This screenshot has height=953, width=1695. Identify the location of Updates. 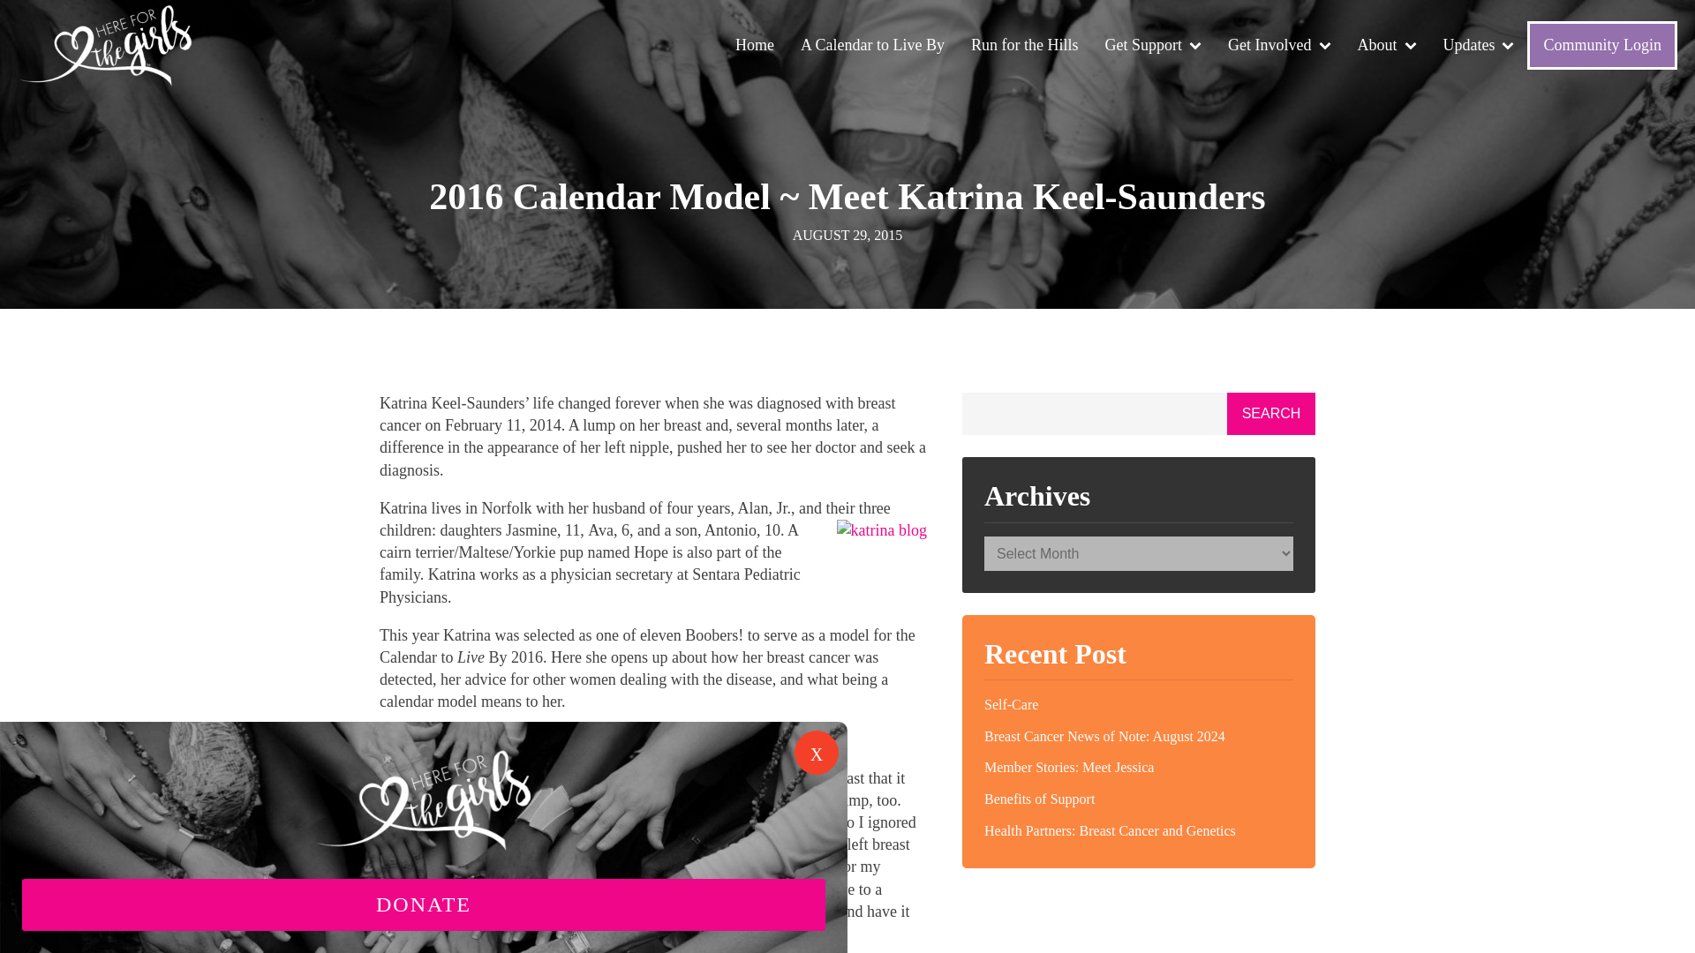
(1480, 45).